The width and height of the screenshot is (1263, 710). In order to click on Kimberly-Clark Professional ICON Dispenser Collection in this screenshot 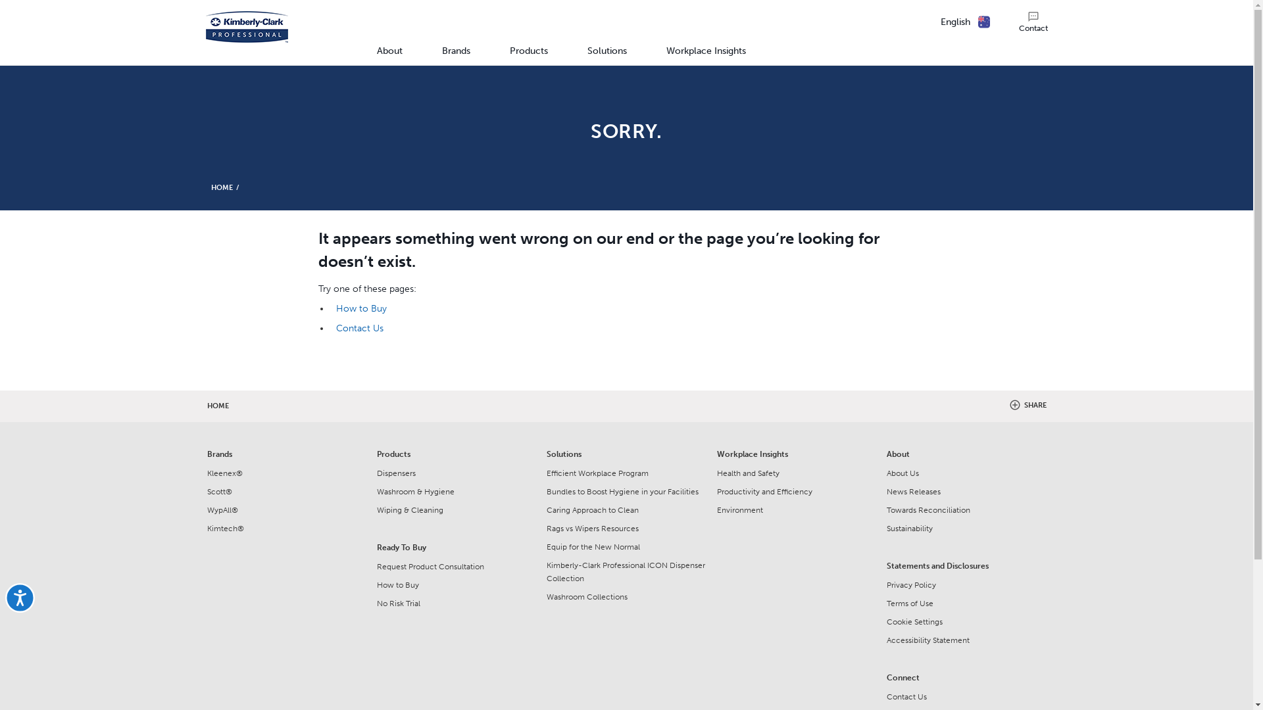, I will do `click(626, 572)`.